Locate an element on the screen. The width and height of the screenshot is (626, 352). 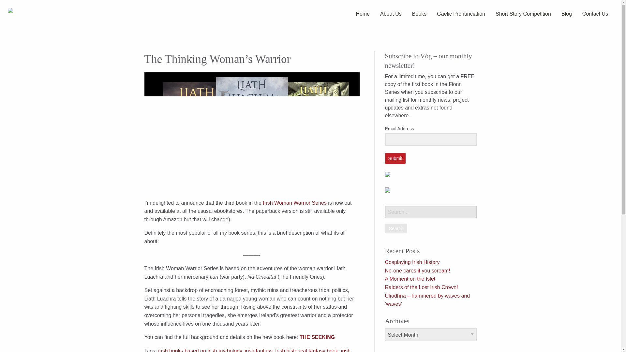
Search is located at coordinates (396, 228).